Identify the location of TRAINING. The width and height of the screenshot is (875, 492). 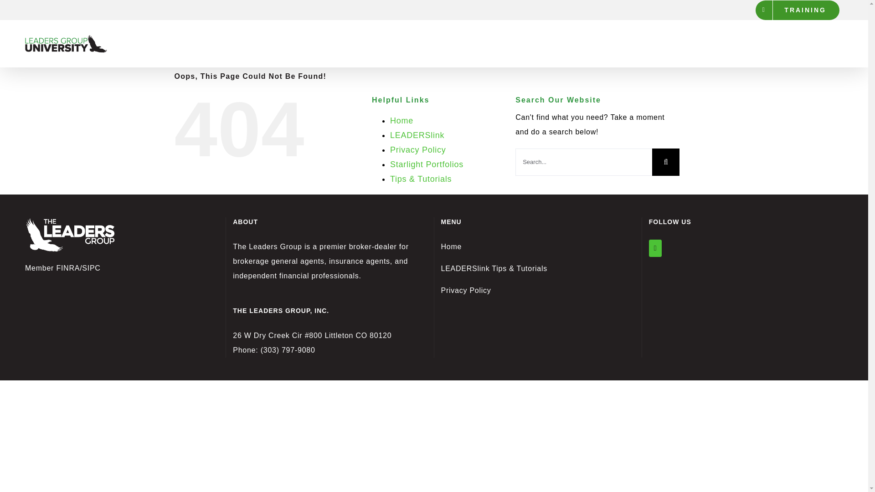
(798, 10).